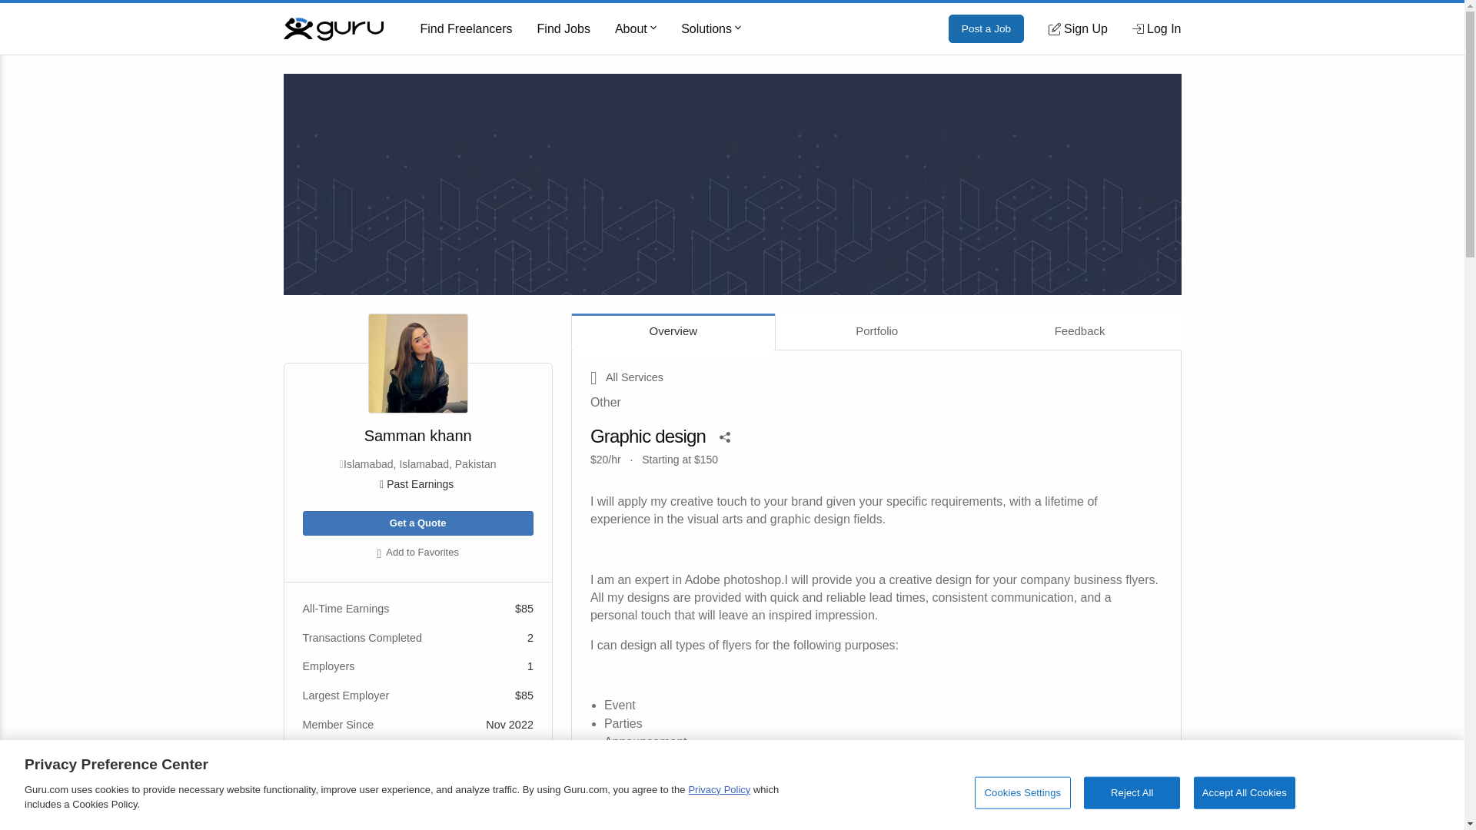 The width and height of the screenshot is (1476, 830). I want to click on Find a Job, so click(563, 29).